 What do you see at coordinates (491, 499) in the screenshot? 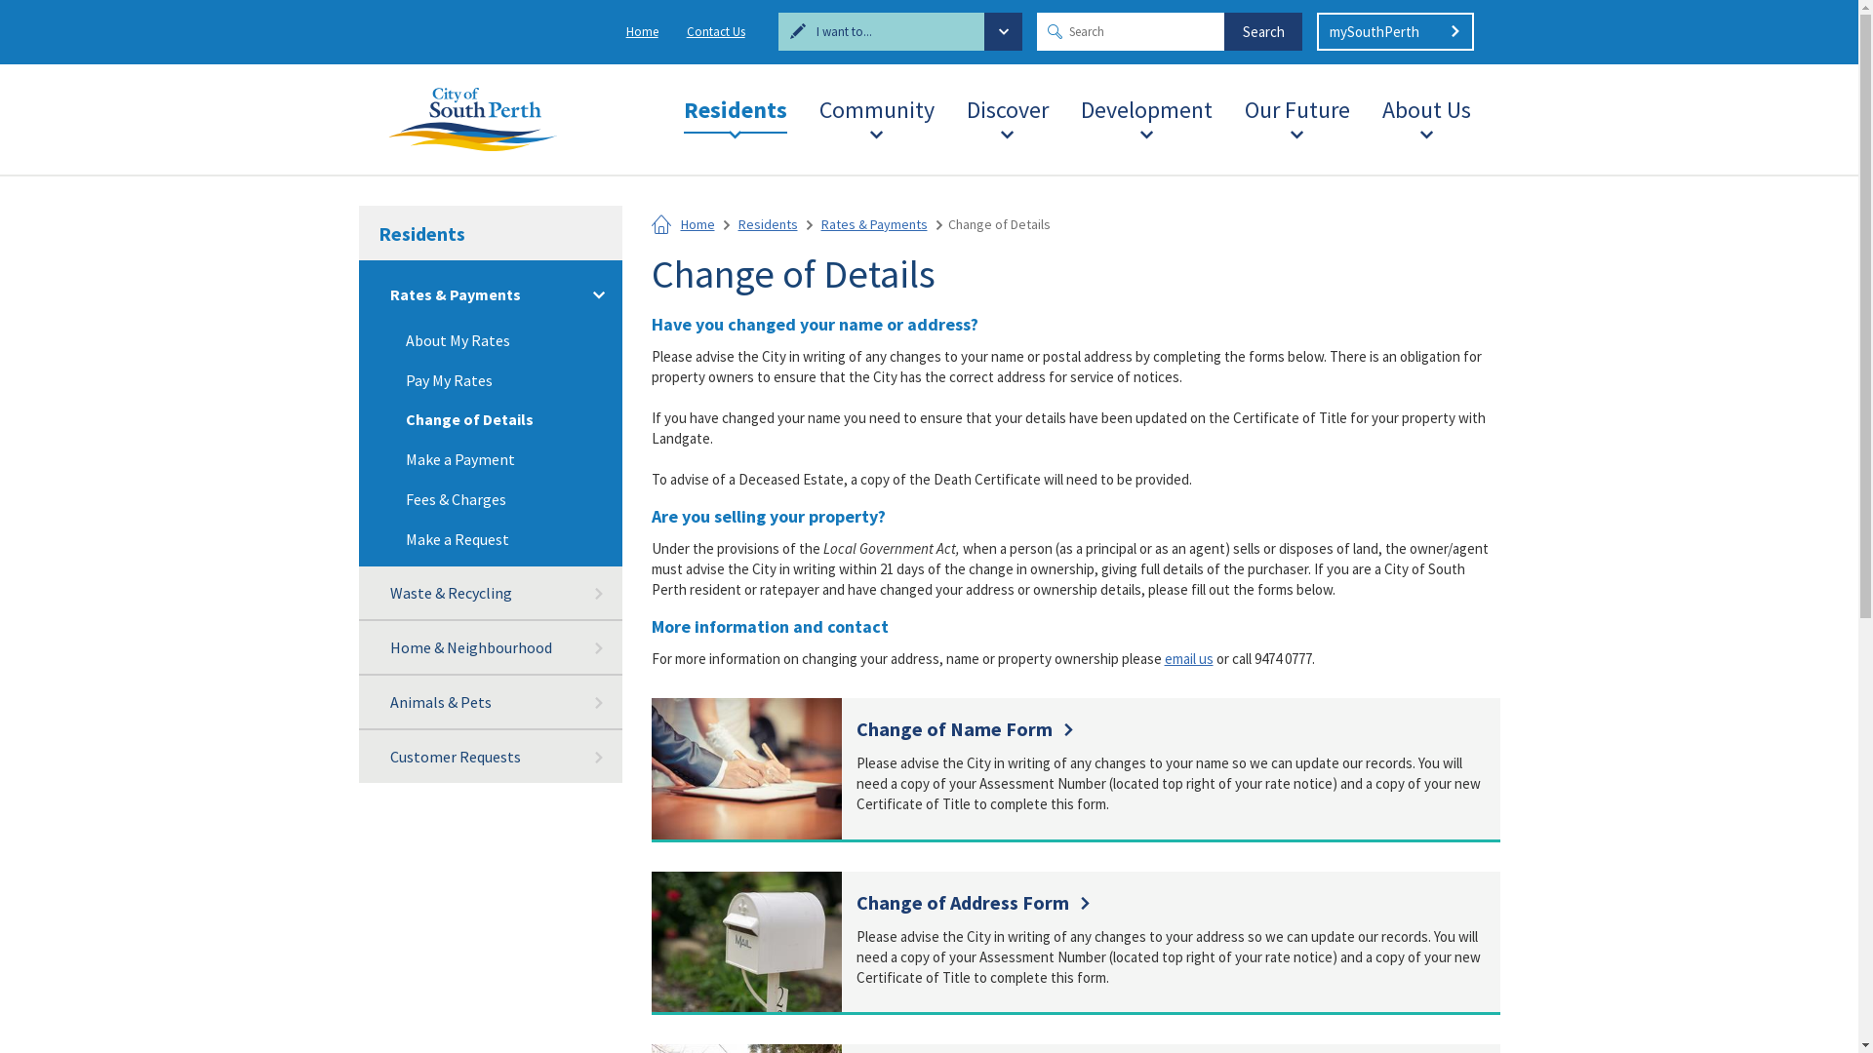
I see `Fees & Charges` at bounding box center [491, 499].